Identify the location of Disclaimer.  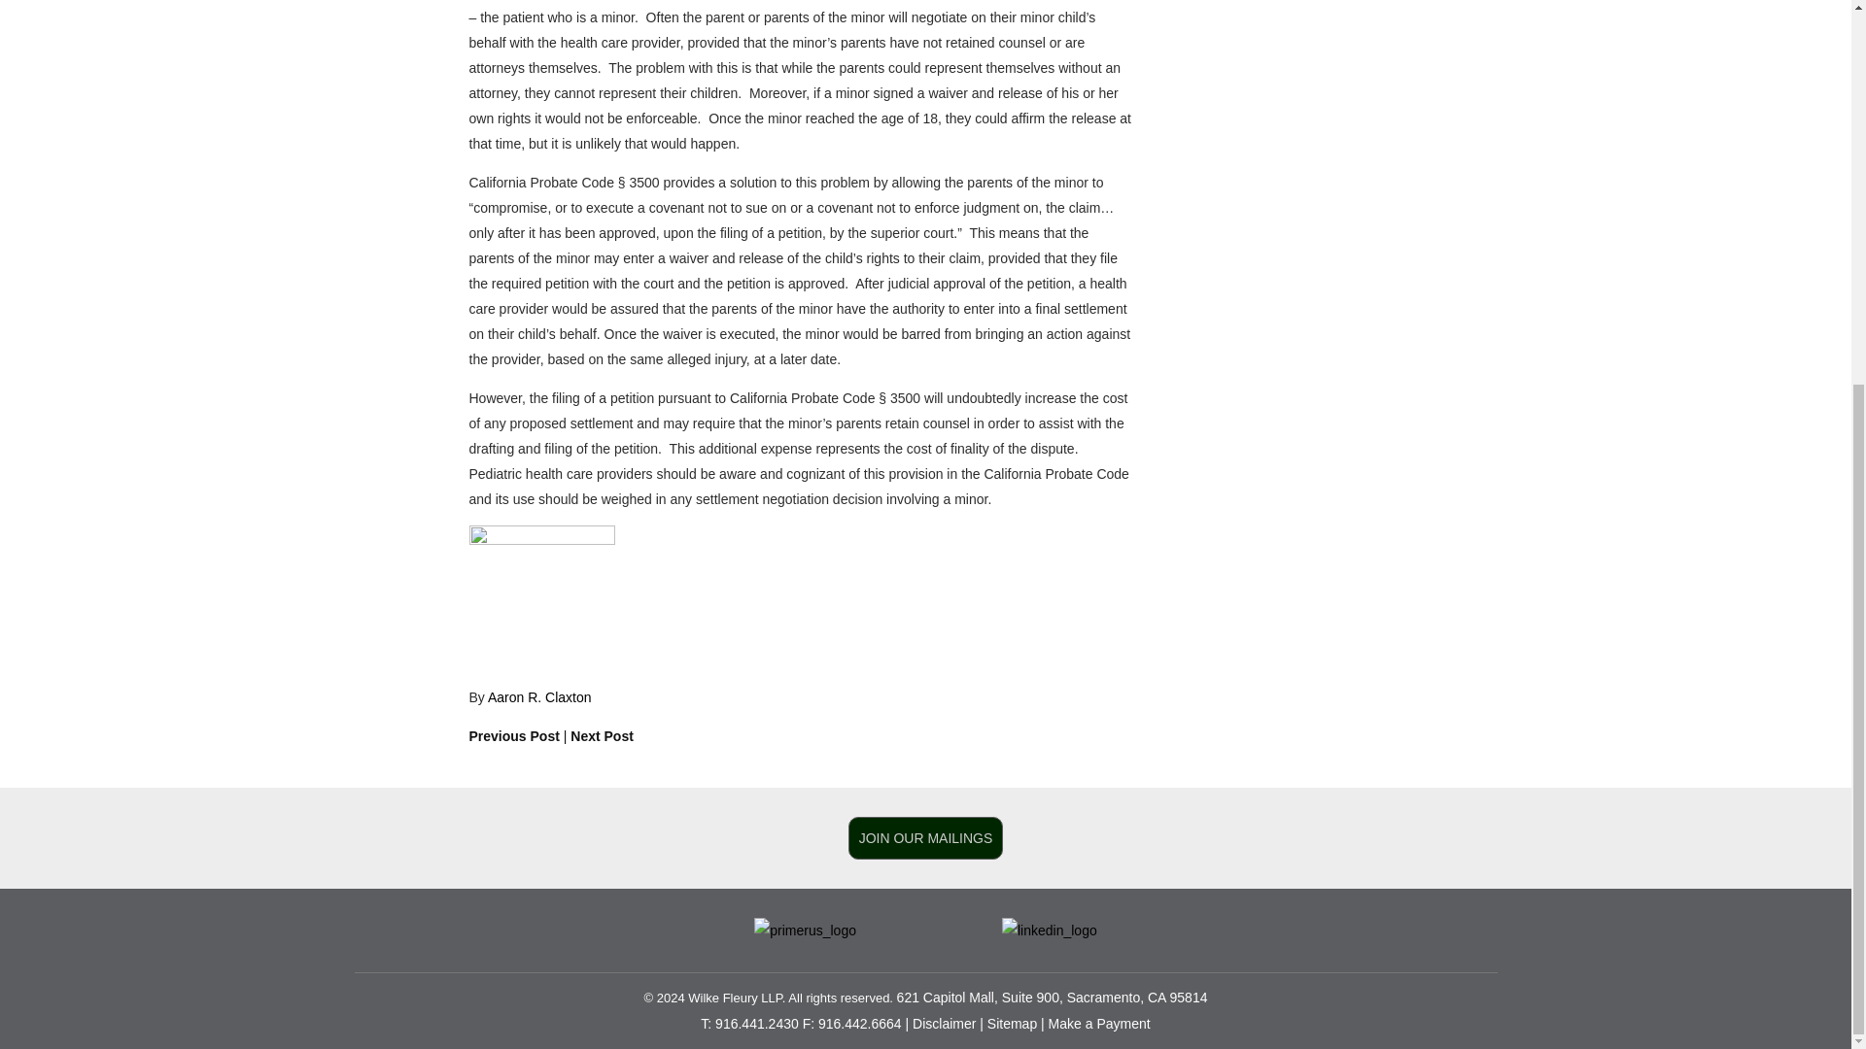
(944, 1024).